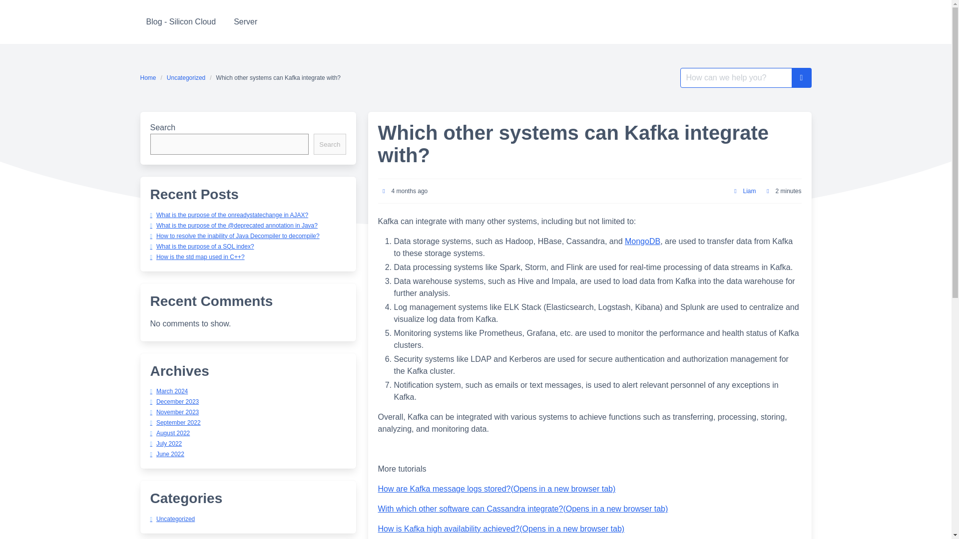  What do you see at coordinates (279, 78) in the screenshot?
I see `Which other systems can Kafka integrate with?` at bounding box center [279, 78].